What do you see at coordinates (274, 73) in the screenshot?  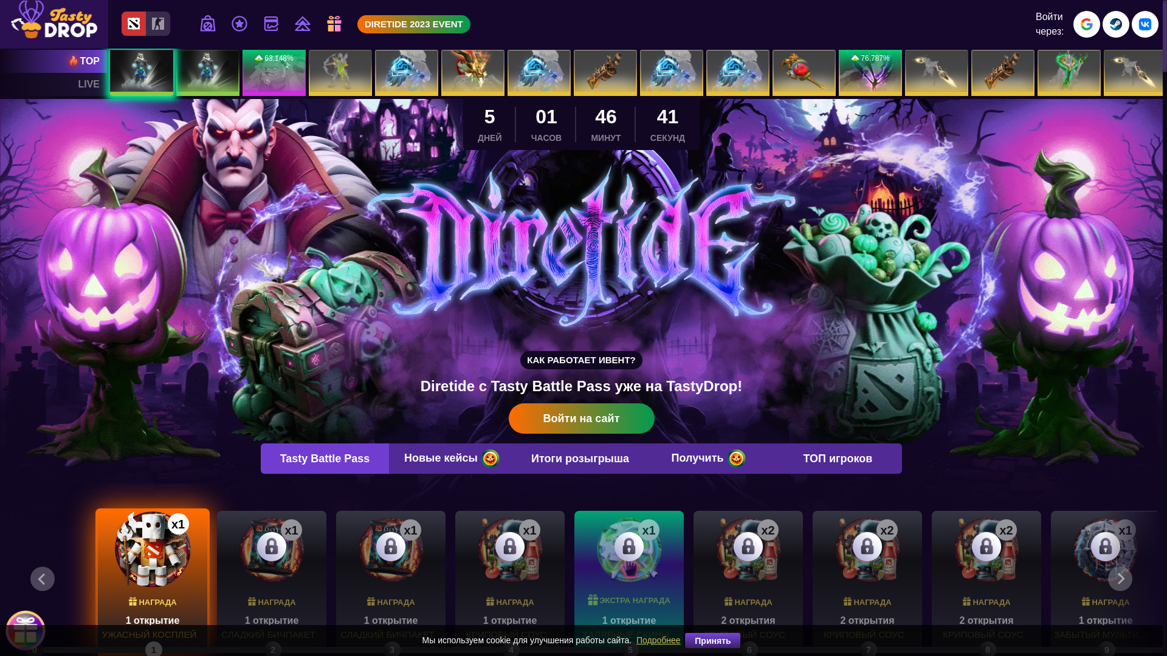 I see `63.148
%` at bounding box center [274, 73].